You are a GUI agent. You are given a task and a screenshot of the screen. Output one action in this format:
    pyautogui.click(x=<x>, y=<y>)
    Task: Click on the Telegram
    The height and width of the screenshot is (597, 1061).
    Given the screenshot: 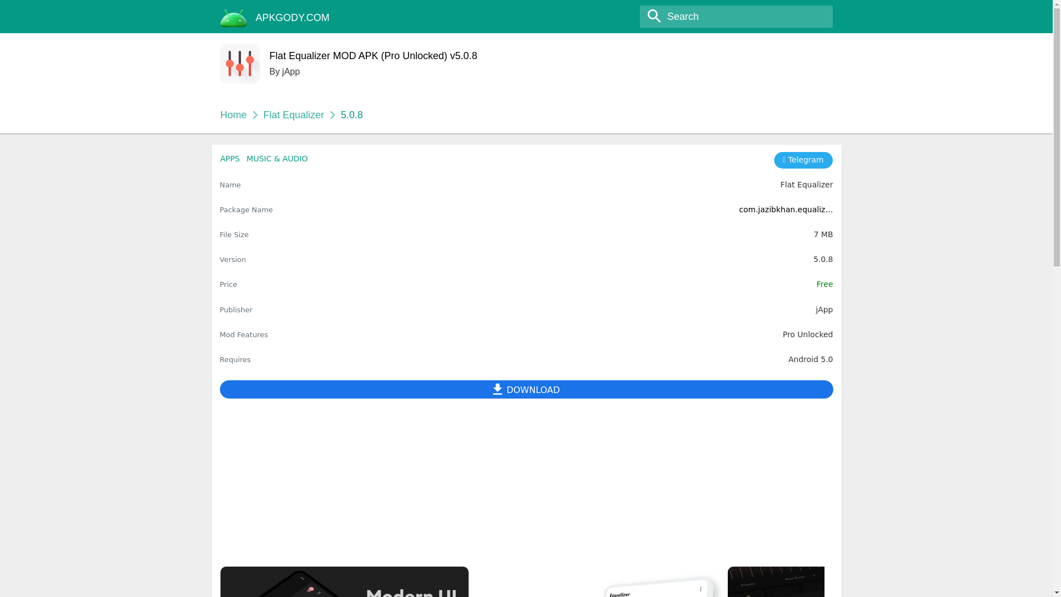 What is the action you would take?
    pyautogui.click(x=803, y=160)
    